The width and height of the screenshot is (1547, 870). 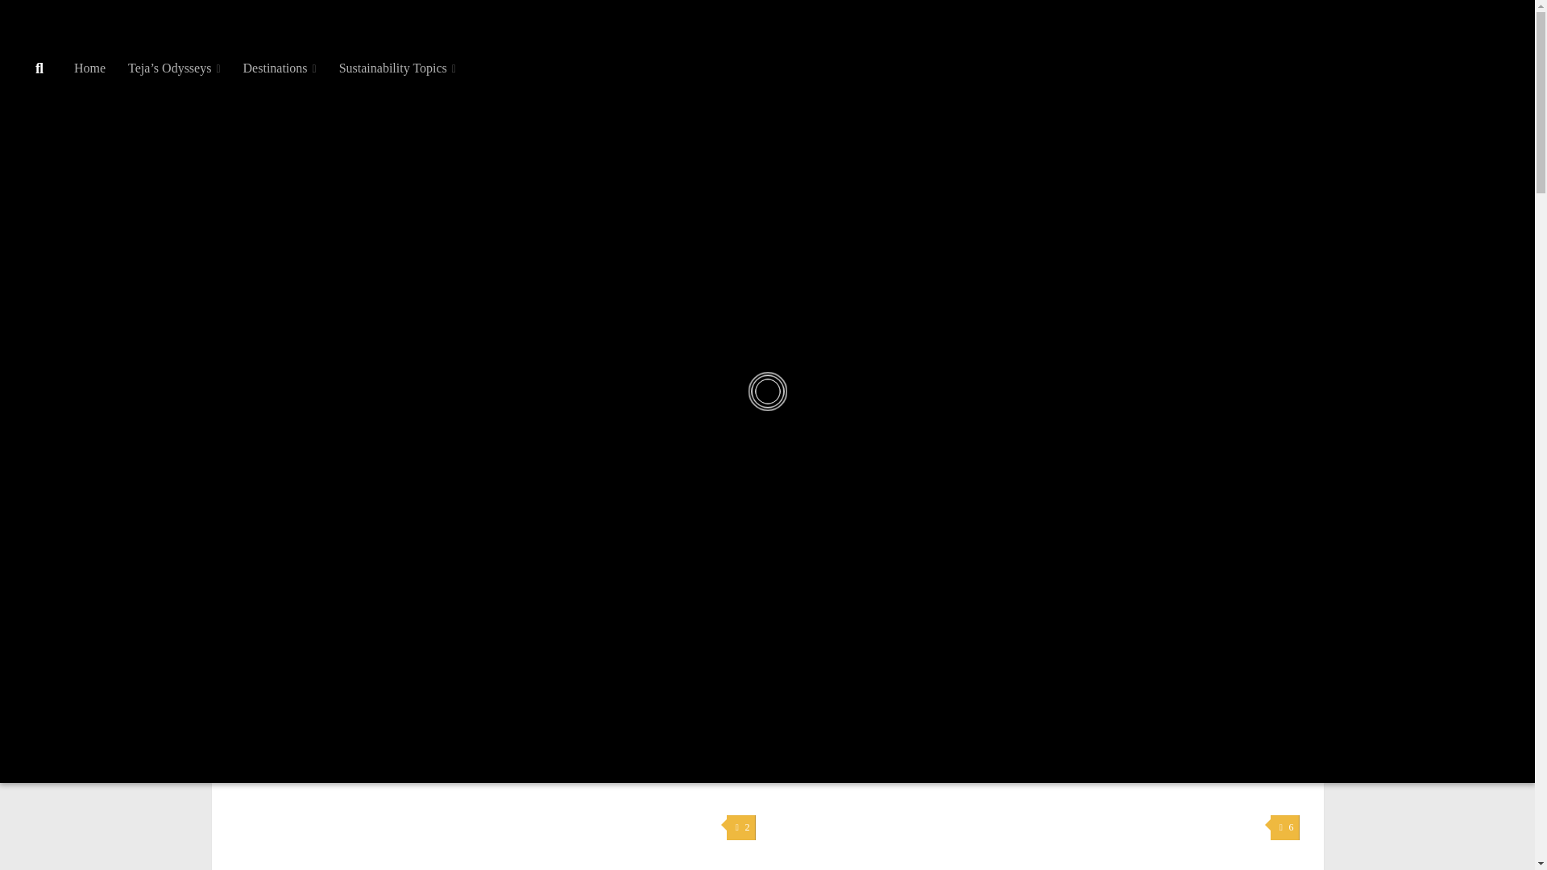 What do you see at coordinates (280, 68) in the screenshot?
I see `Destinations` at bounding box center [280, 68].